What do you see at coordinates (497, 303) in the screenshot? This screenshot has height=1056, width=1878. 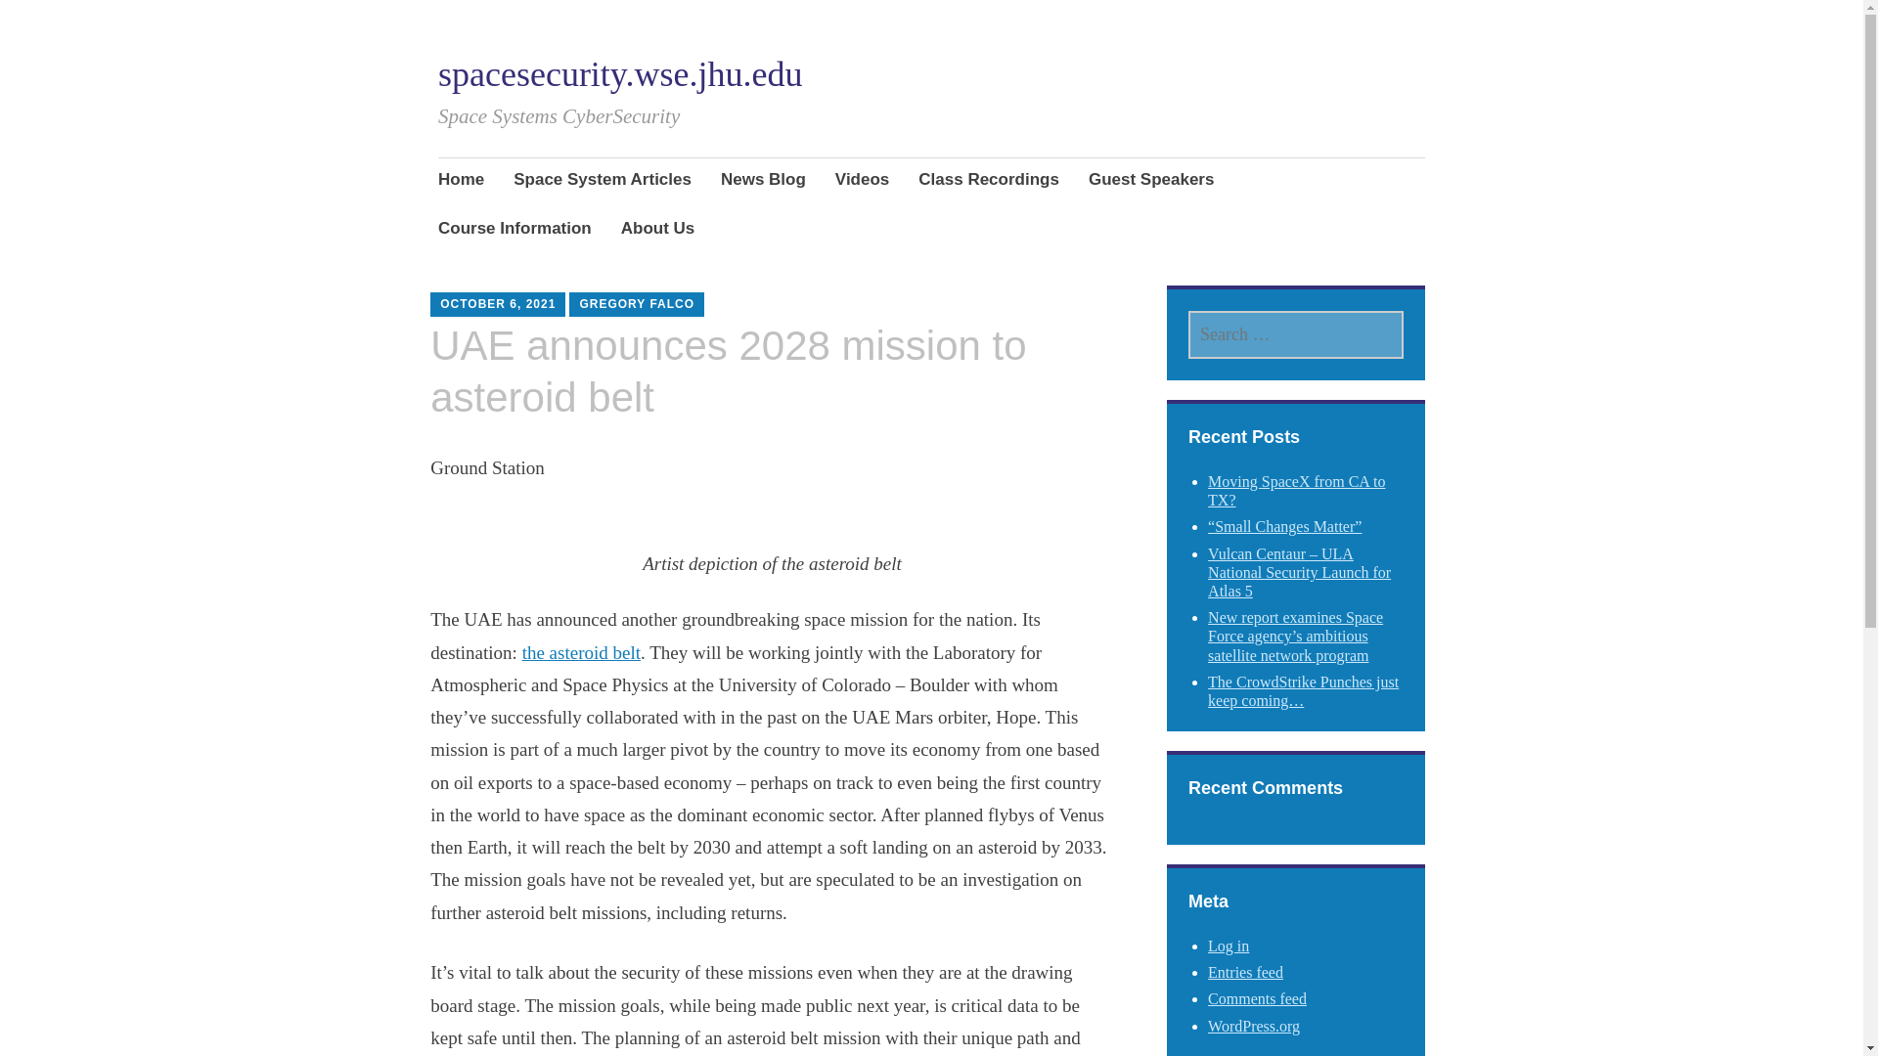 I see `OCTOBER 6, 2021` at bounding box center [497, 303].